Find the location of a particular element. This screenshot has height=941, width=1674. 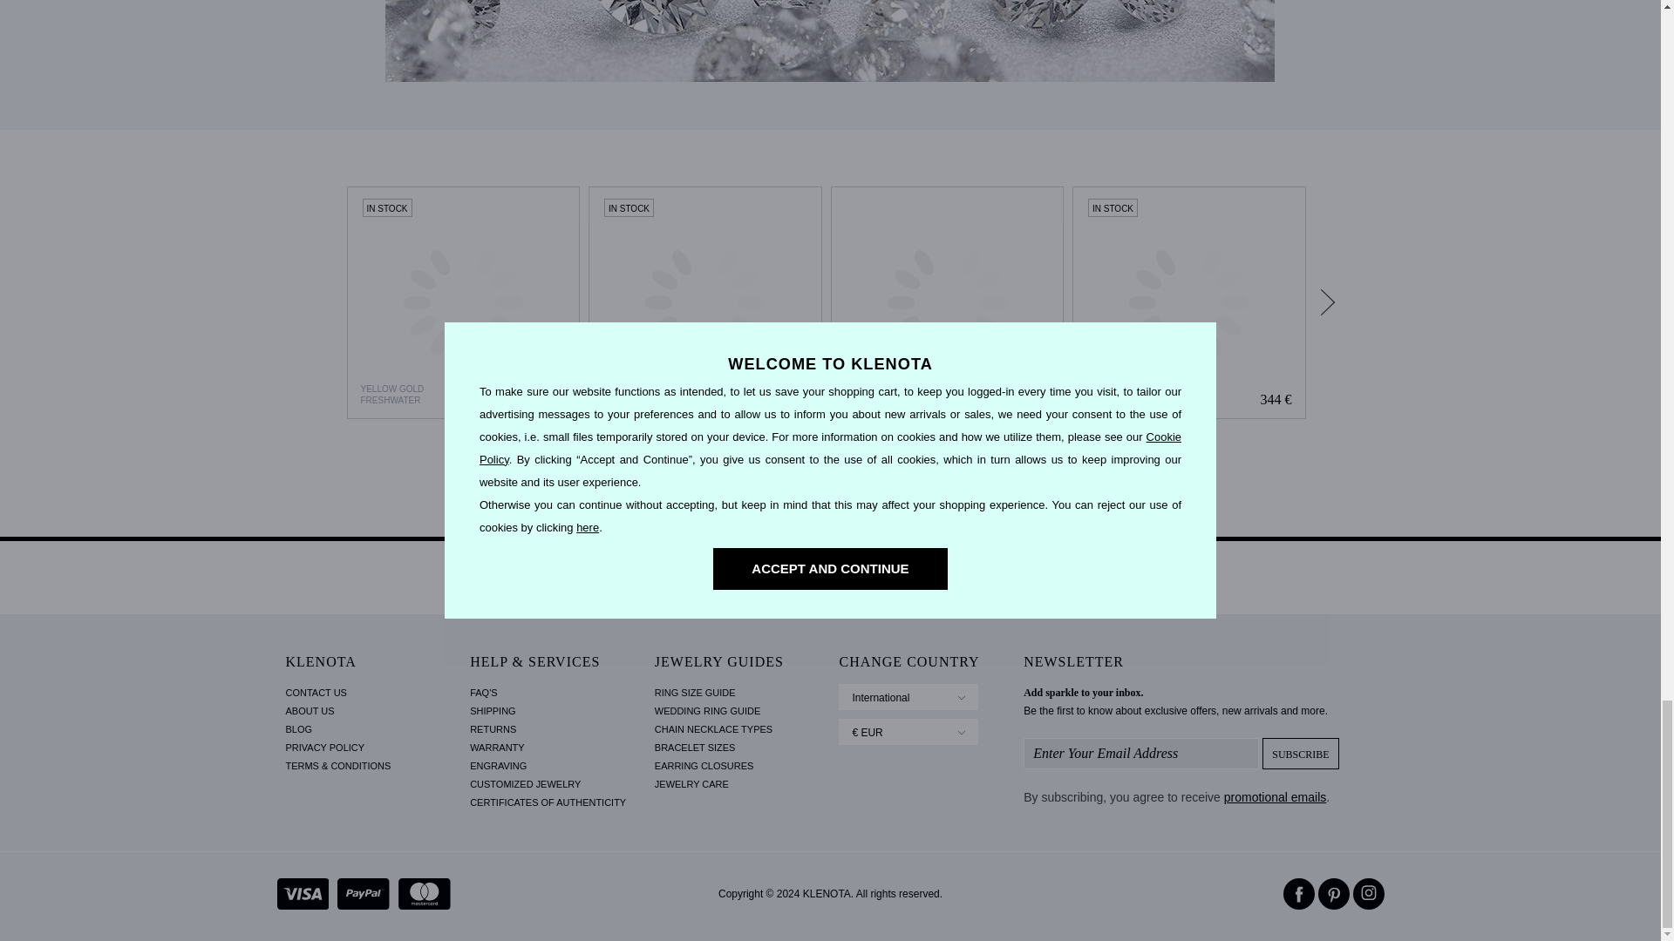

Pearl Earrings with Brilliants in Rose Gold is located at coordinates (947, 302).